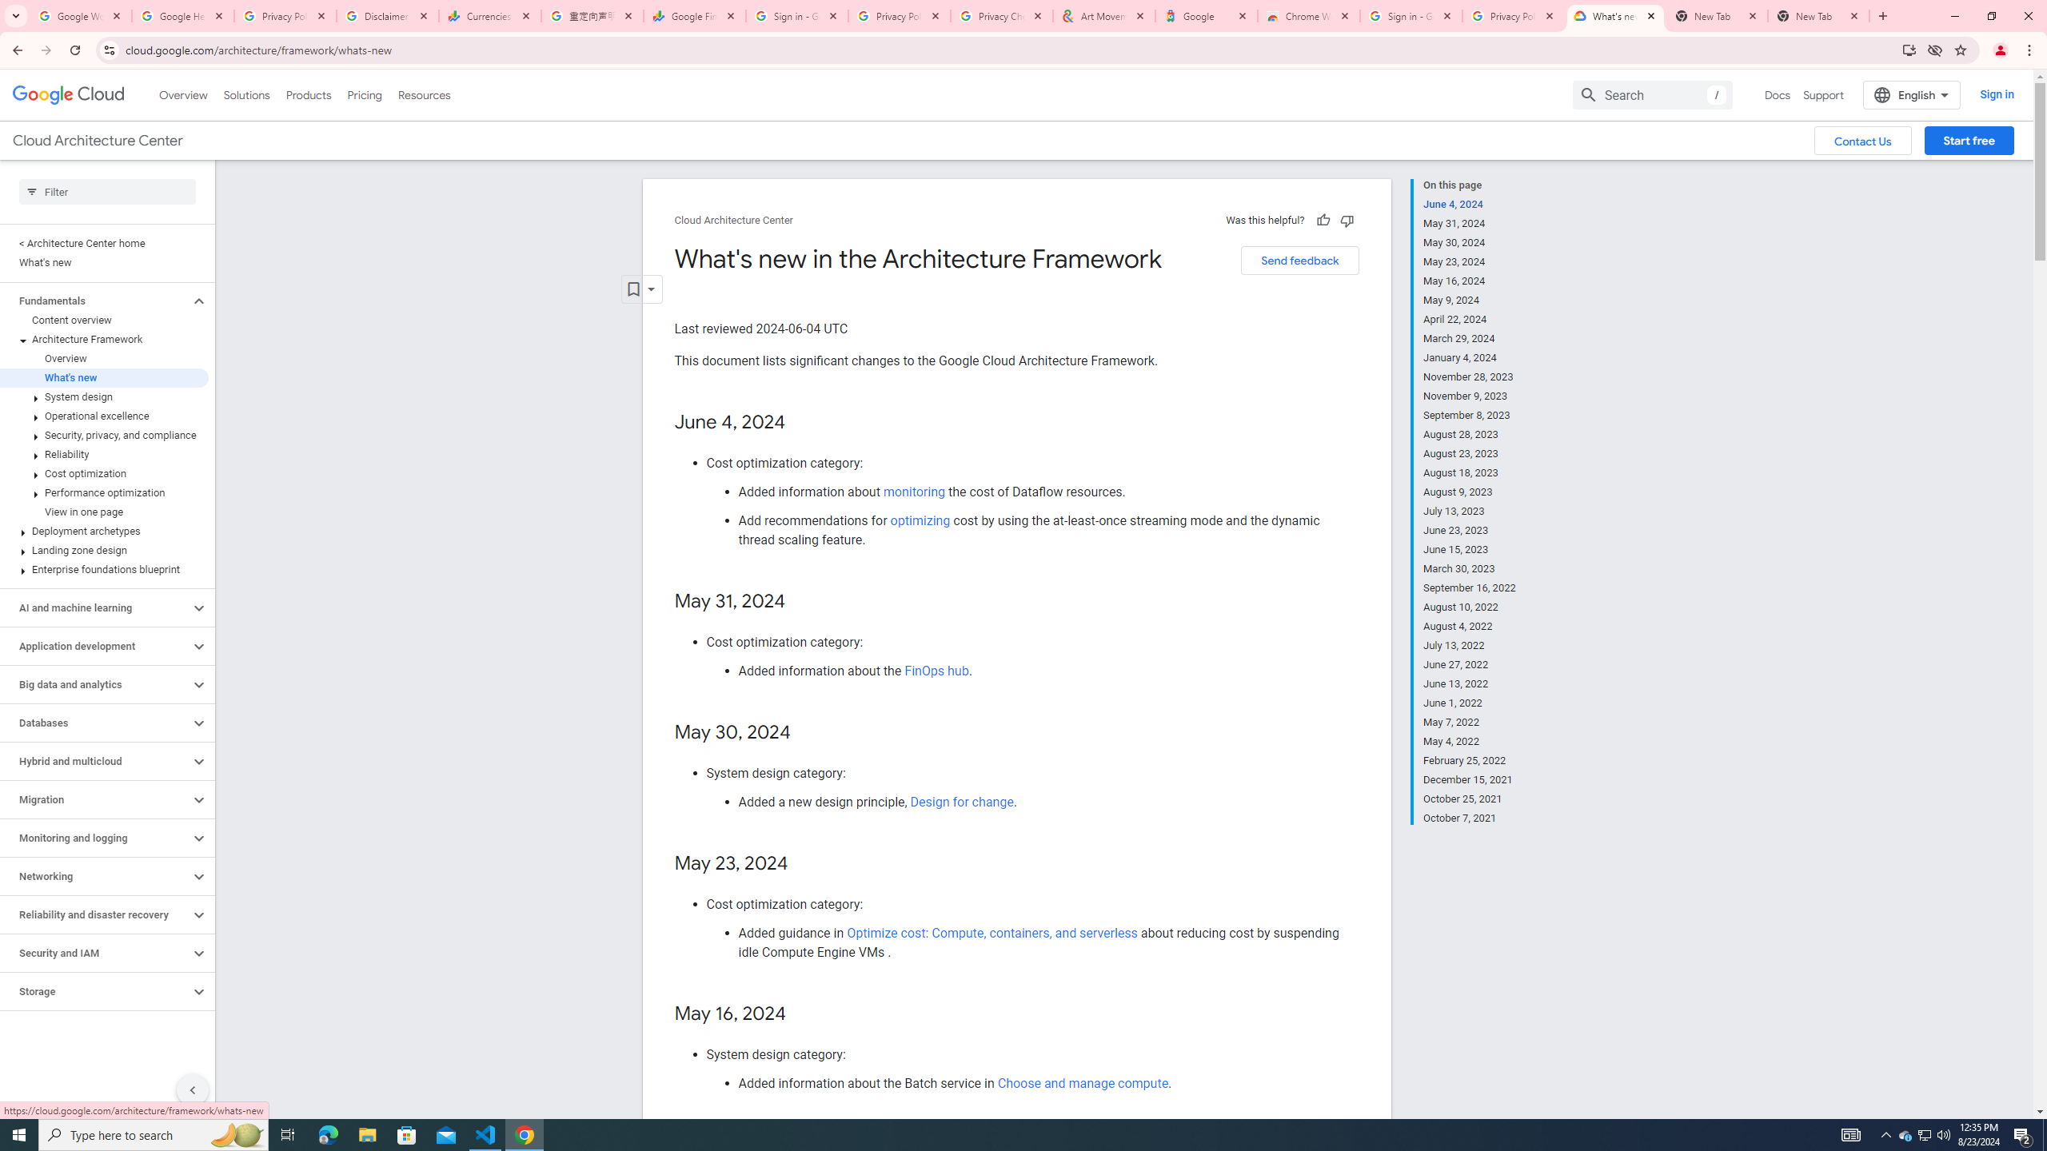 The image size is (2047, 1151). What do you see at coordinates (1470, 376) in the screenshot?
I see `November 28, 2023` at bounding box center [1470, 376].